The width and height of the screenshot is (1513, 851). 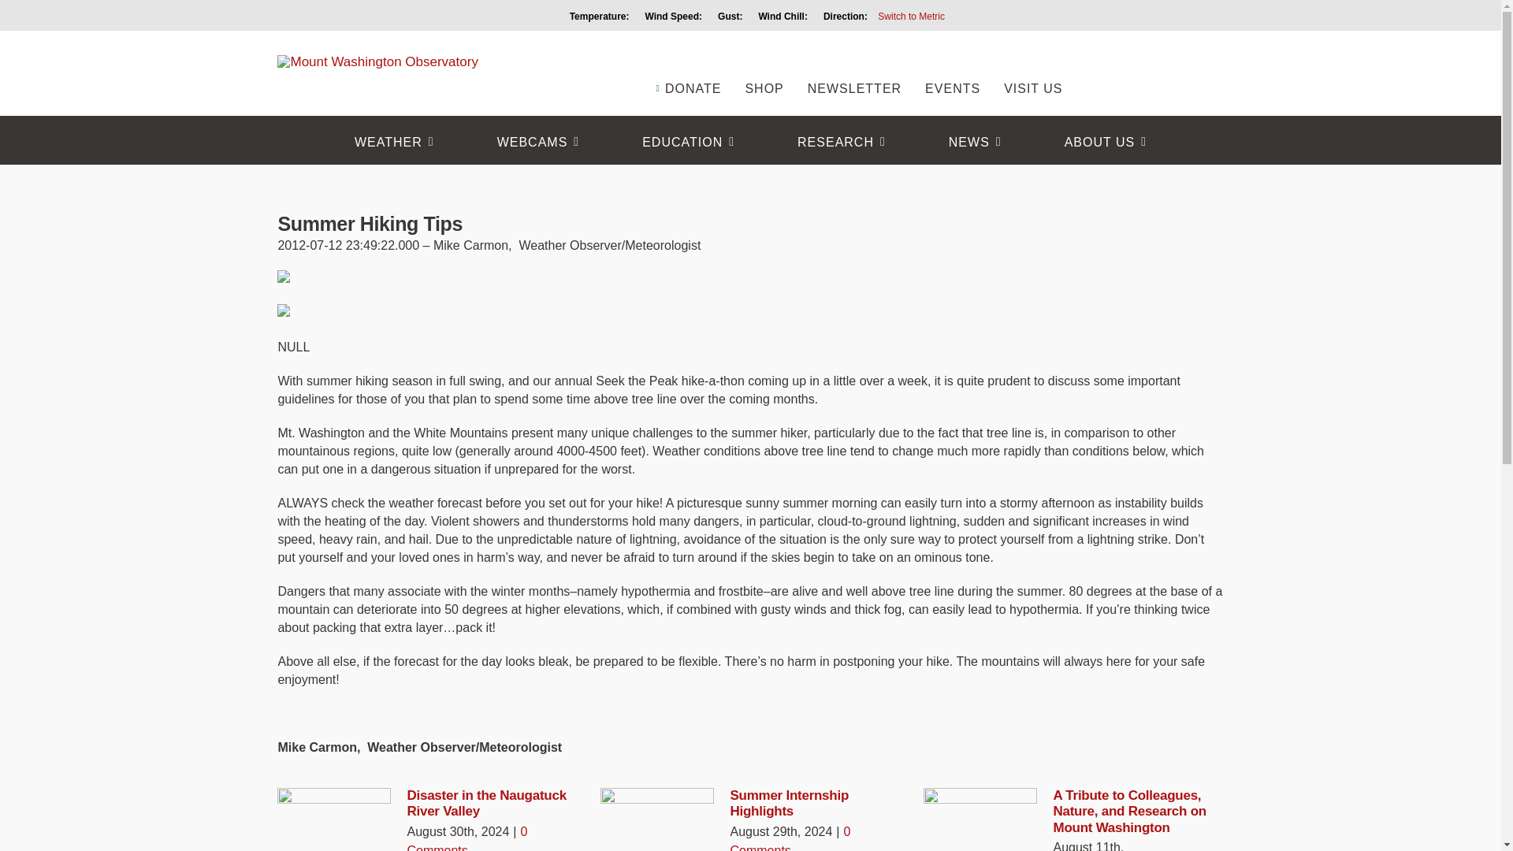 I want to click on DONATE, so click(x=686, y=65).